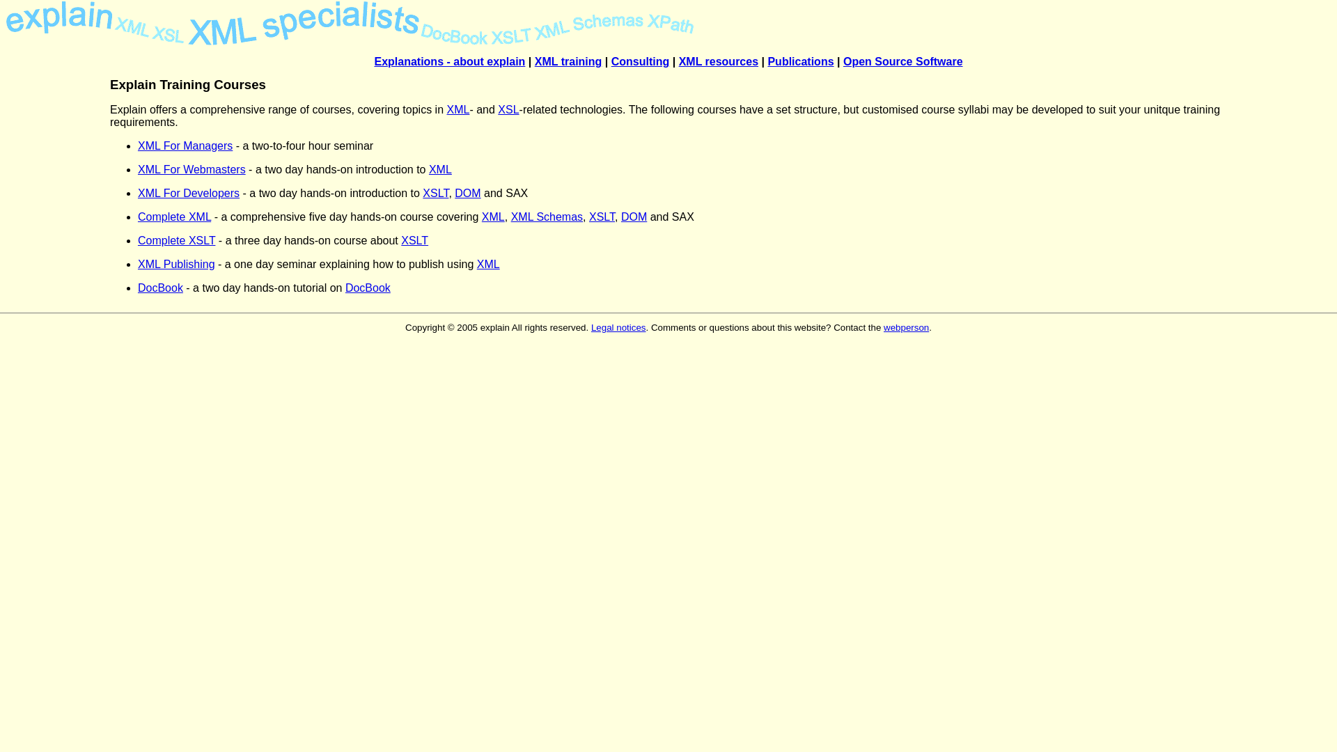 This screenshot has width=1337, height=752. I want to click on XML training, so click(568, 61).